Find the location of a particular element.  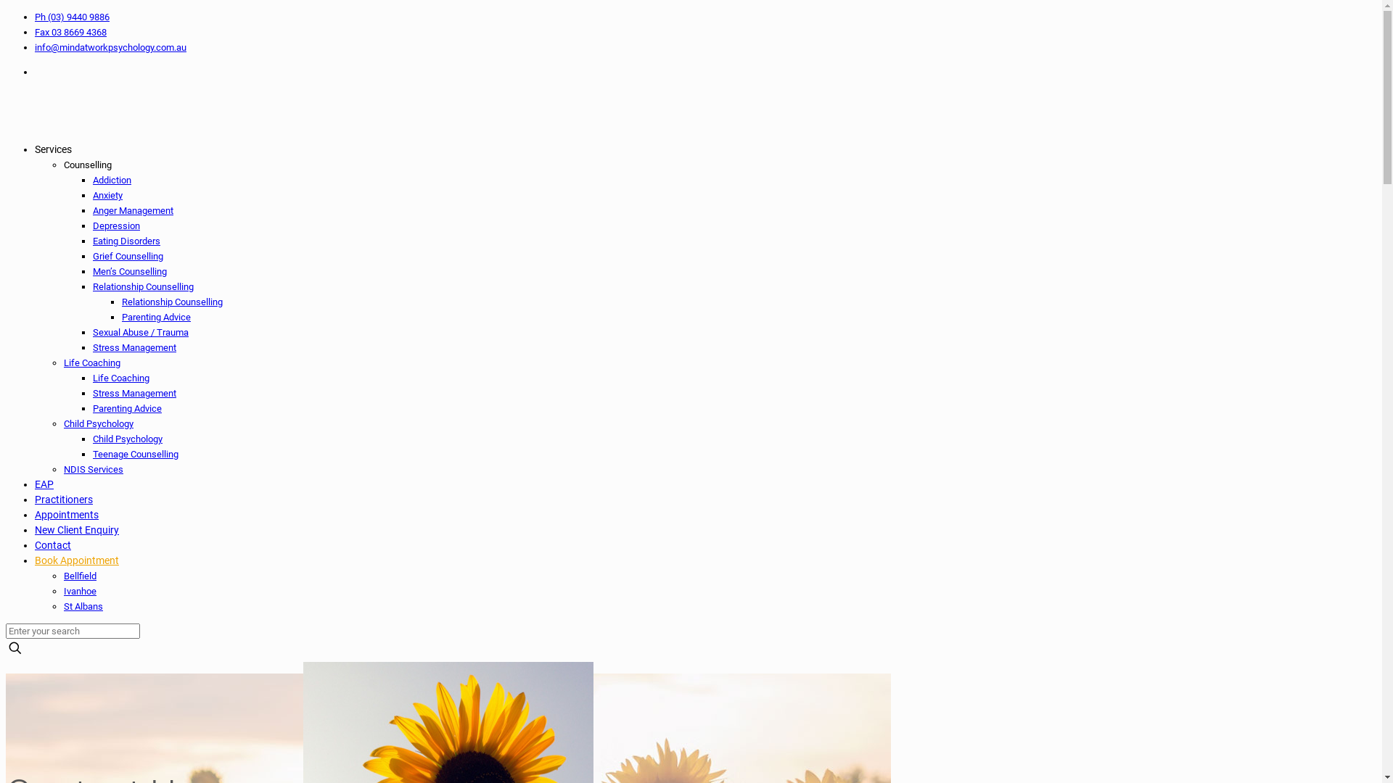

Child Psychology is located at coordinates (128, 439).